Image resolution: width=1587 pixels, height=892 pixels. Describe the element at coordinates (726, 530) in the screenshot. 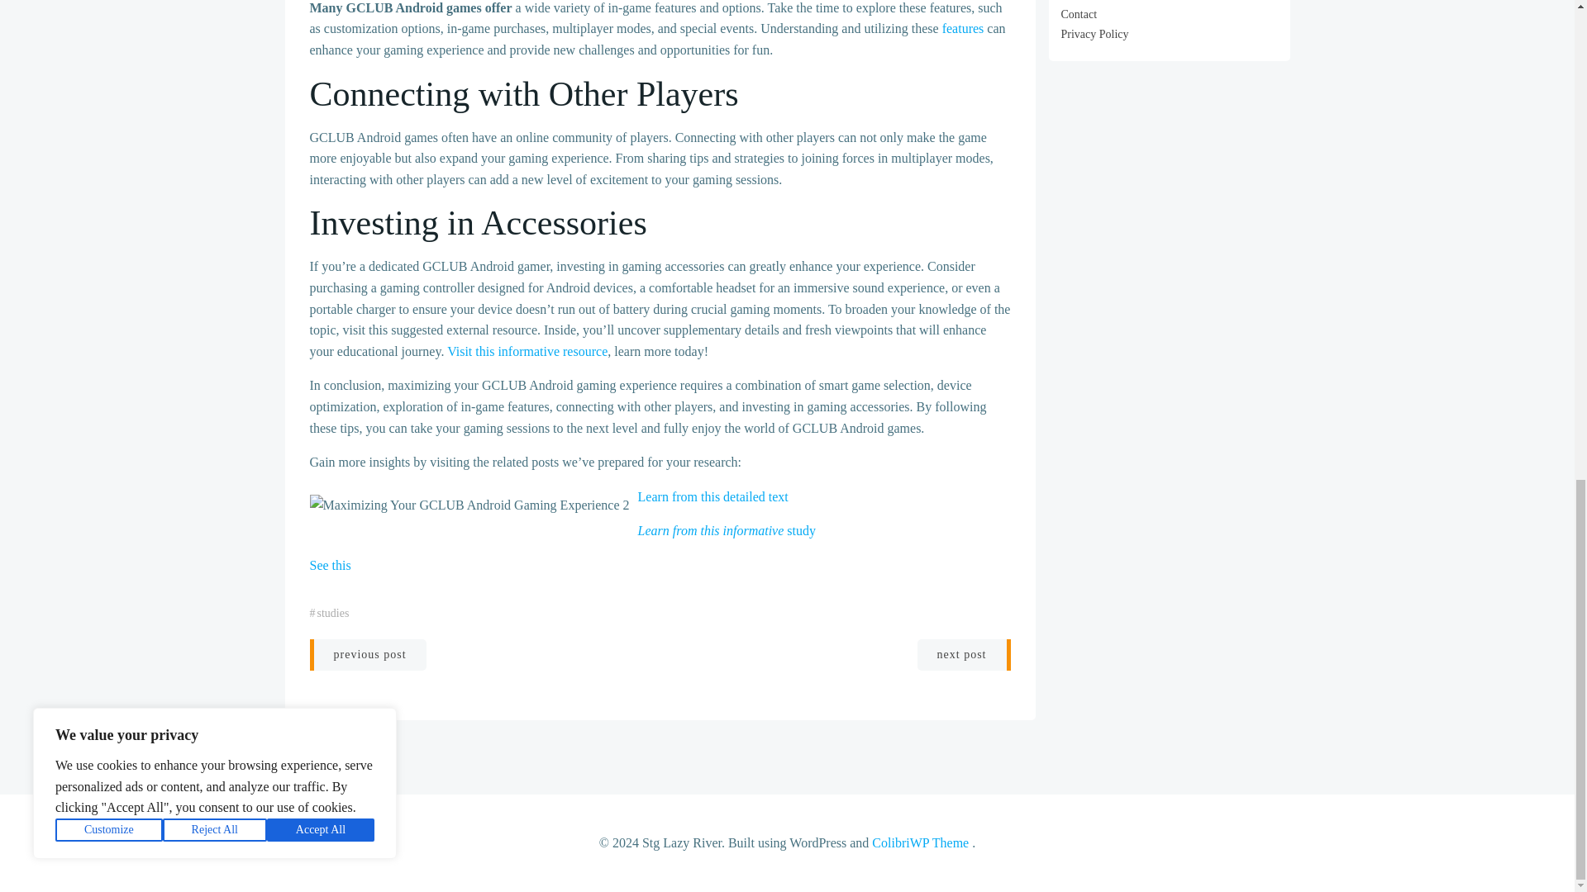

I see `Learn from this informative study` at that location.